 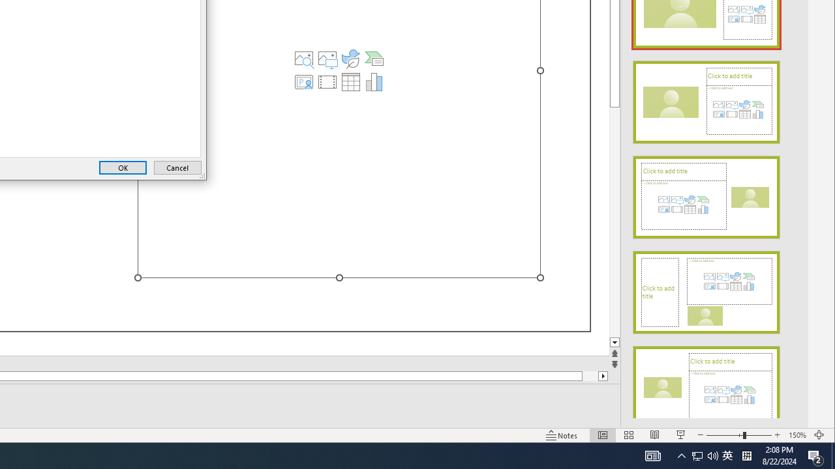 I want to click on Insert Video, so click(x=327, y=82).